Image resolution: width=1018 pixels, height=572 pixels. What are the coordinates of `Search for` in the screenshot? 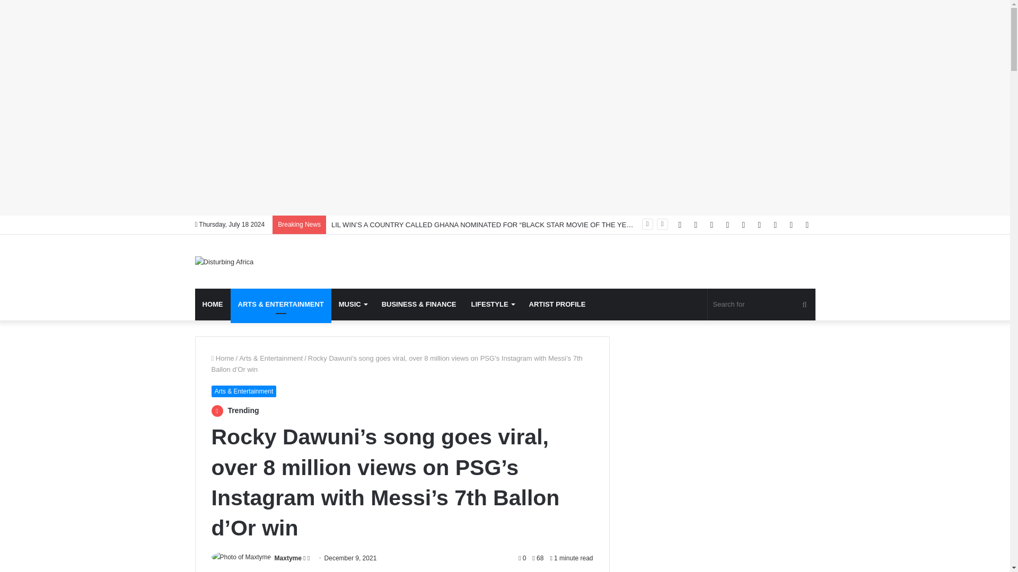 It's located at (804, 304).